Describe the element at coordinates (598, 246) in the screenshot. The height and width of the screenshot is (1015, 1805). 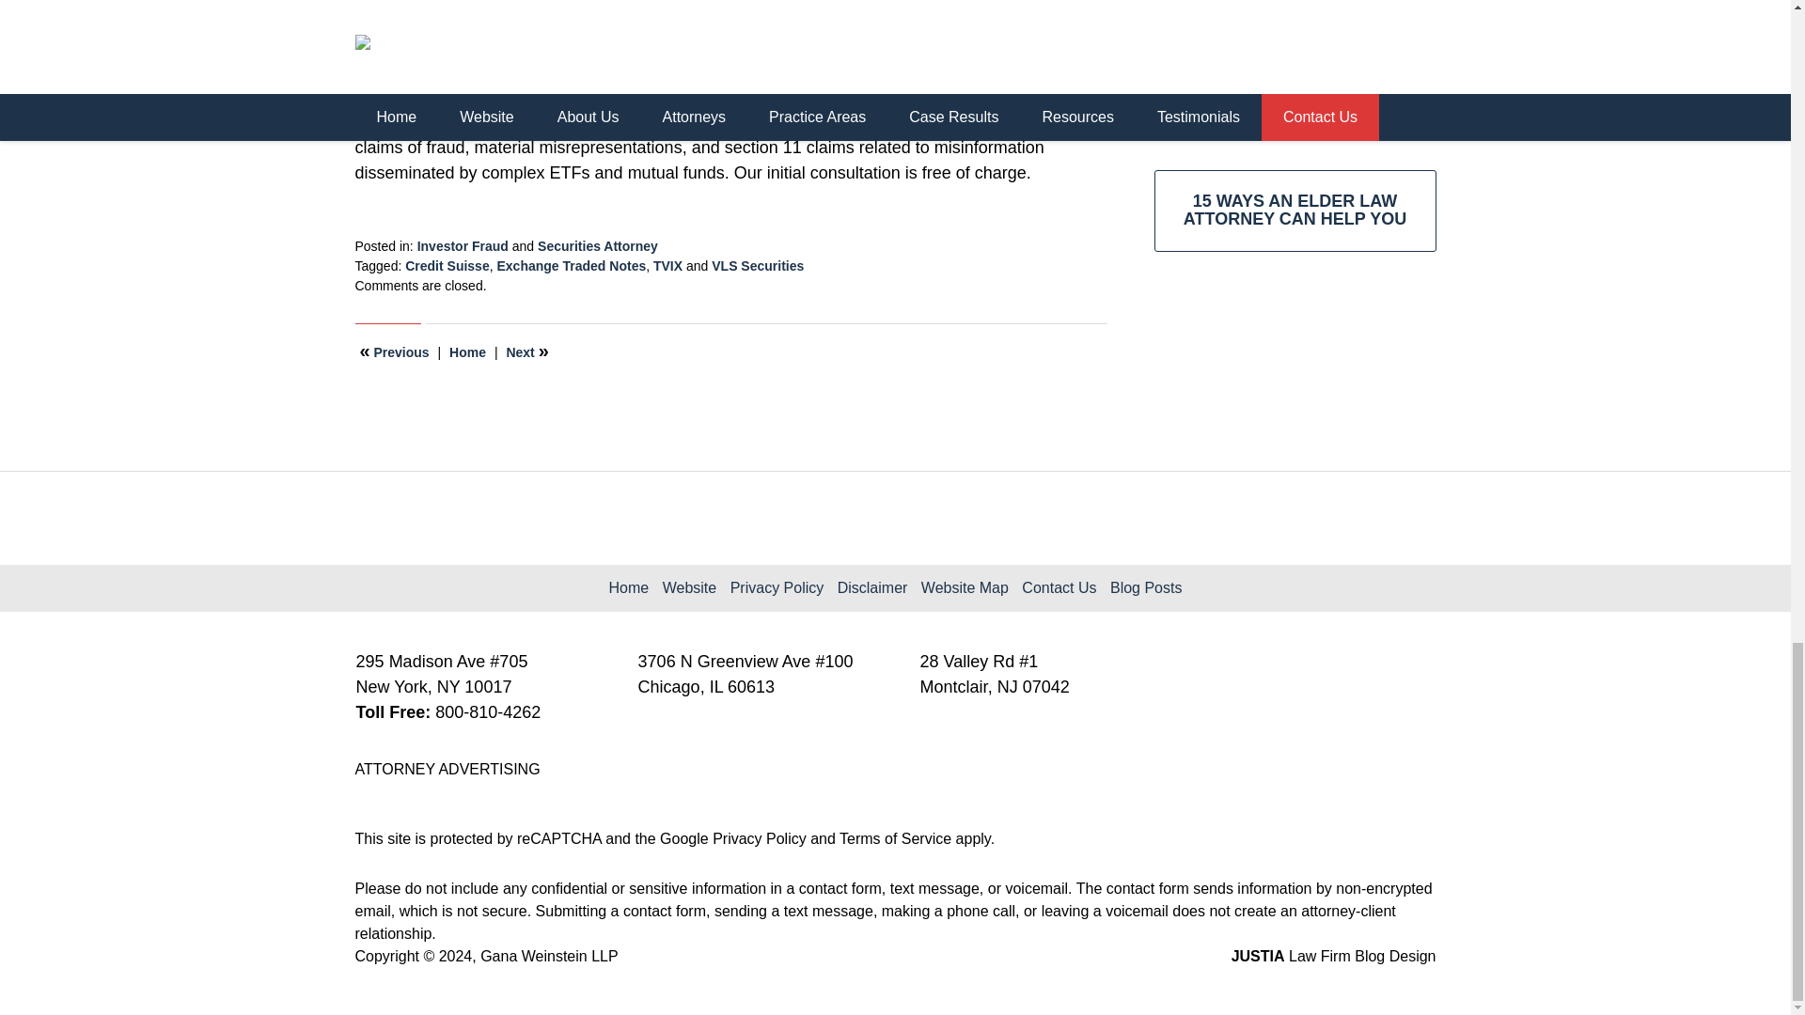
I see `Securities Attorney` at that location.